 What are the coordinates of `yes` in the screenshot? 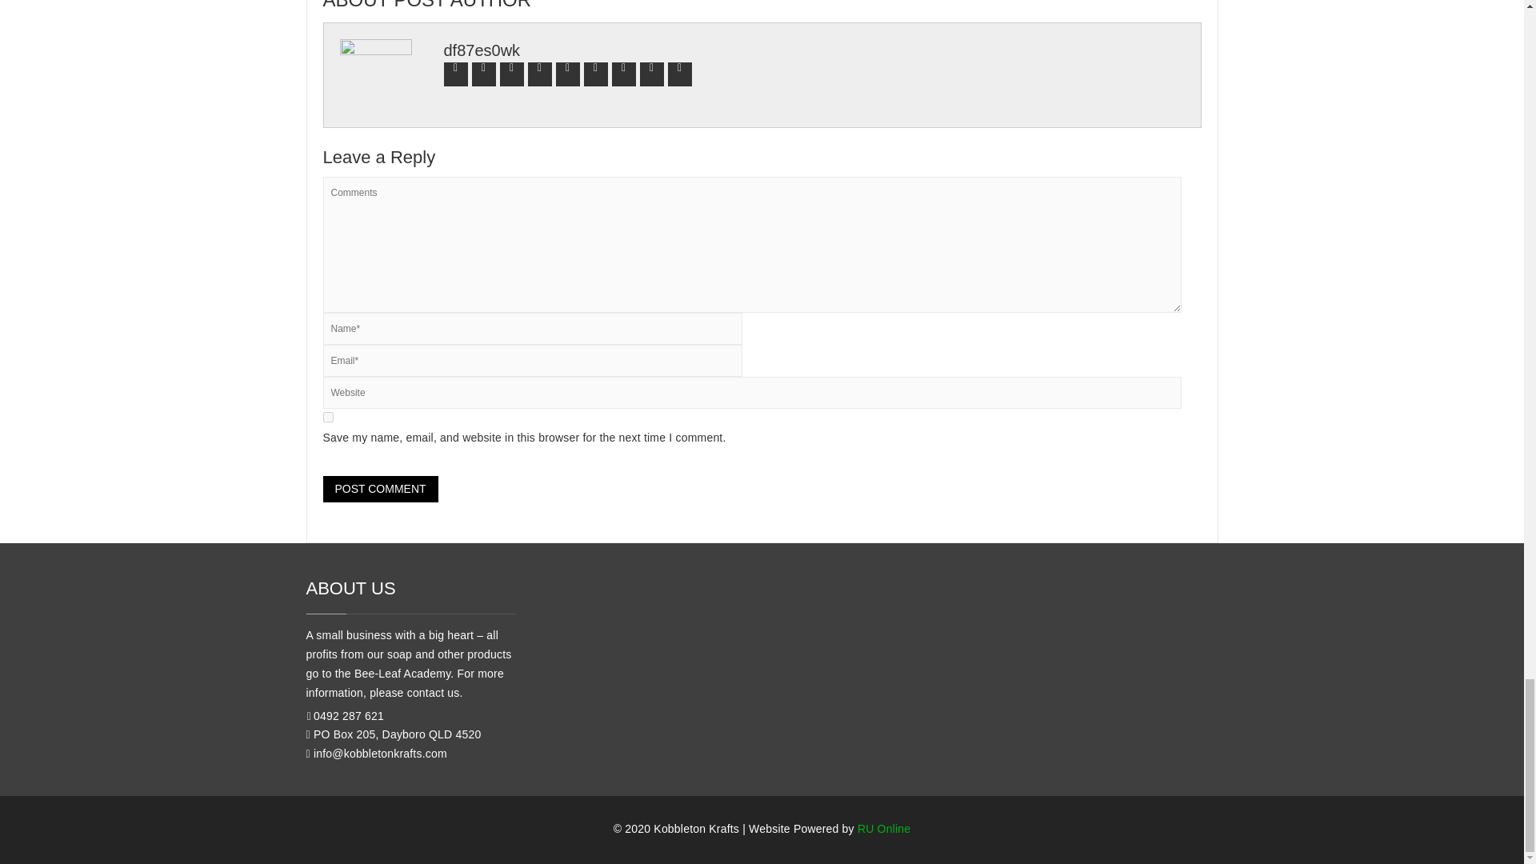 It's located at (328, 418).